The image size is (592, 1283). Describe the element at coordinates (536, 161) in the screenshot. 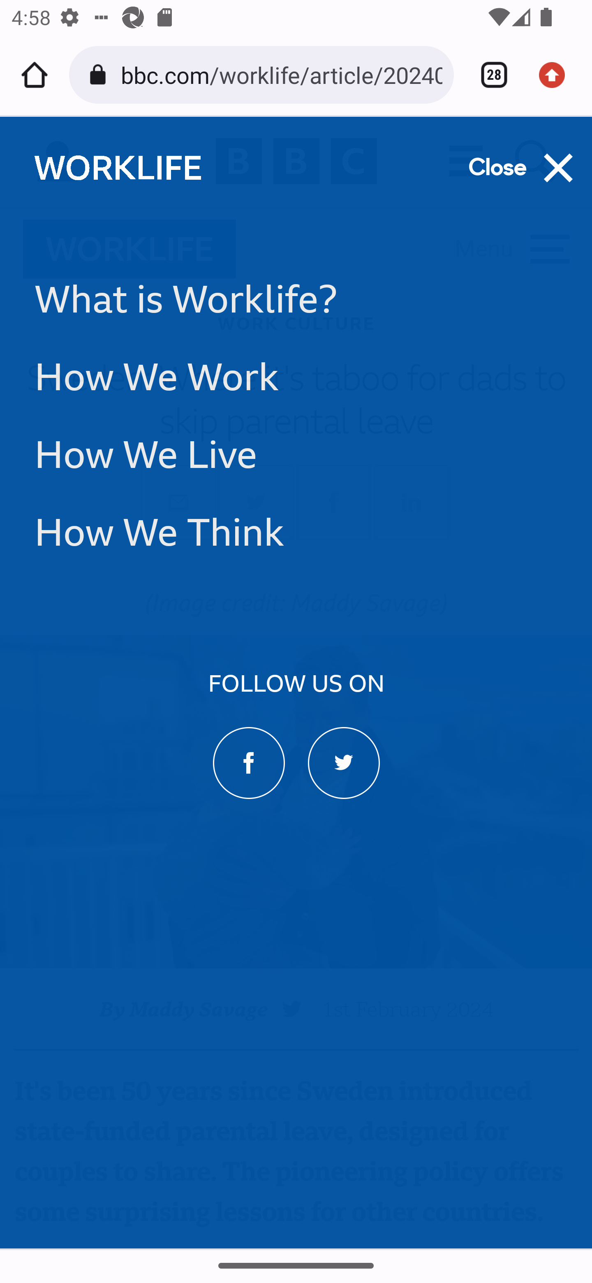

I see `Search BBC` at that location.